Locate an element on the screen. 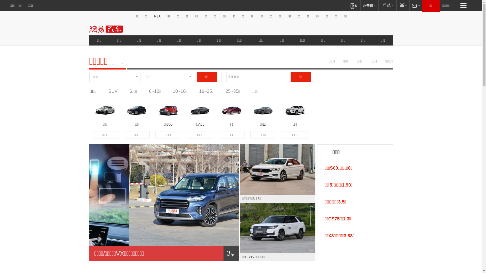  SUV is located at coordinates (113, 91).